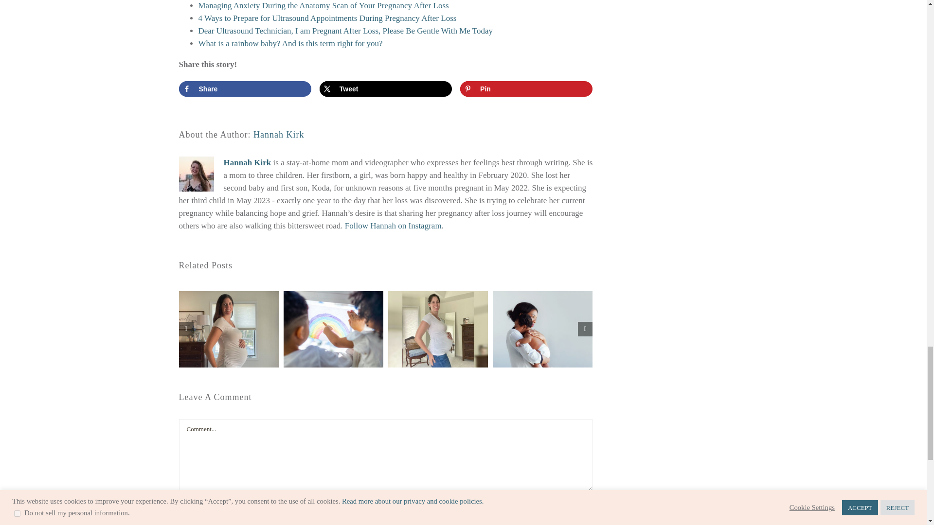 This screenshot has width=934, height=525. I want to click on Posts by Hannah Kirk, so click(278, 134).